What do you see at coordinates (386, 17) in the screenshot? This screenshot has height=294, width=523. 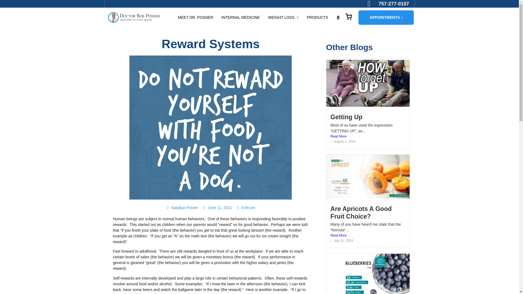 I see `APPOINTMENTS` at bounding box center [386, 17].